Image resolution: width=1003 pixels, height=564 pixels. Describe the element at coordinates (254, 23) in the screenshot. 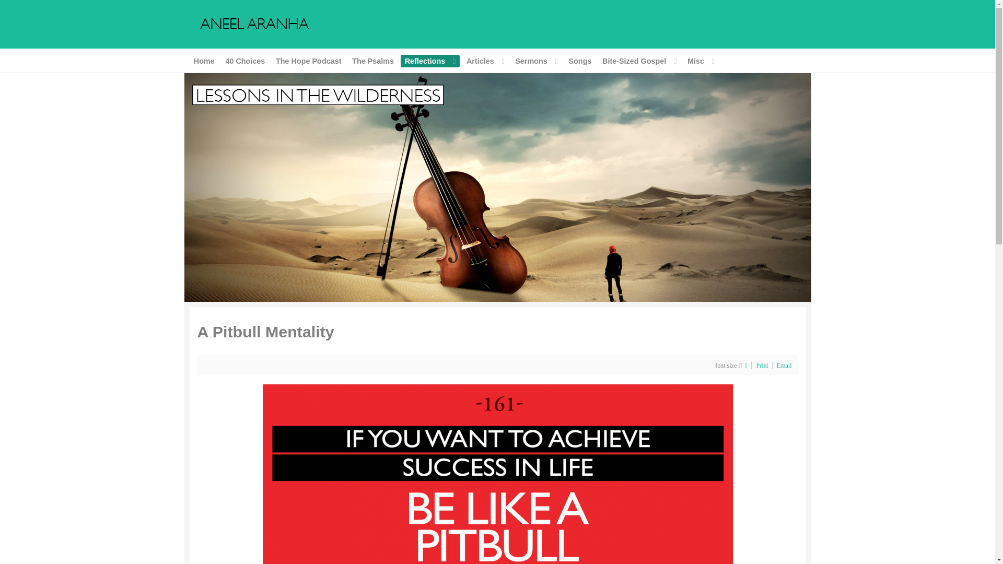

I see `Aneel Aranha` at that location.